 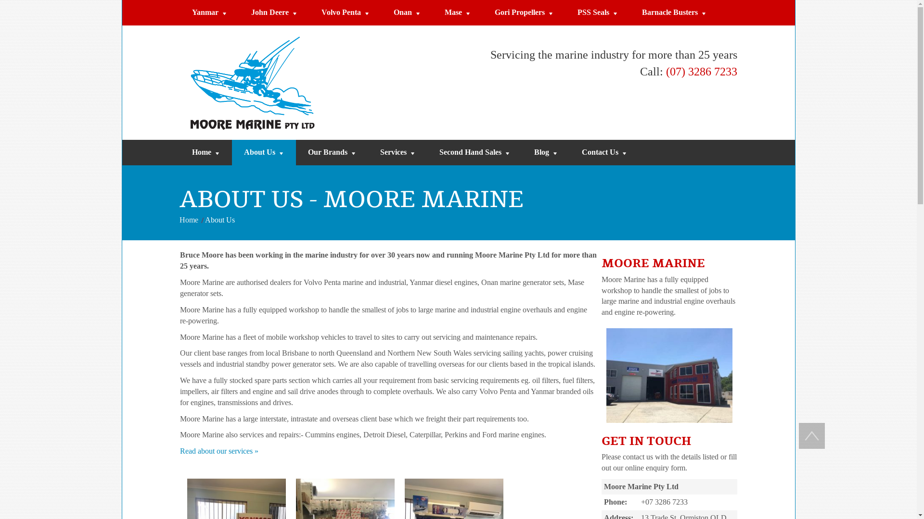 I want to click on Onan, so click(x=407, y=12).